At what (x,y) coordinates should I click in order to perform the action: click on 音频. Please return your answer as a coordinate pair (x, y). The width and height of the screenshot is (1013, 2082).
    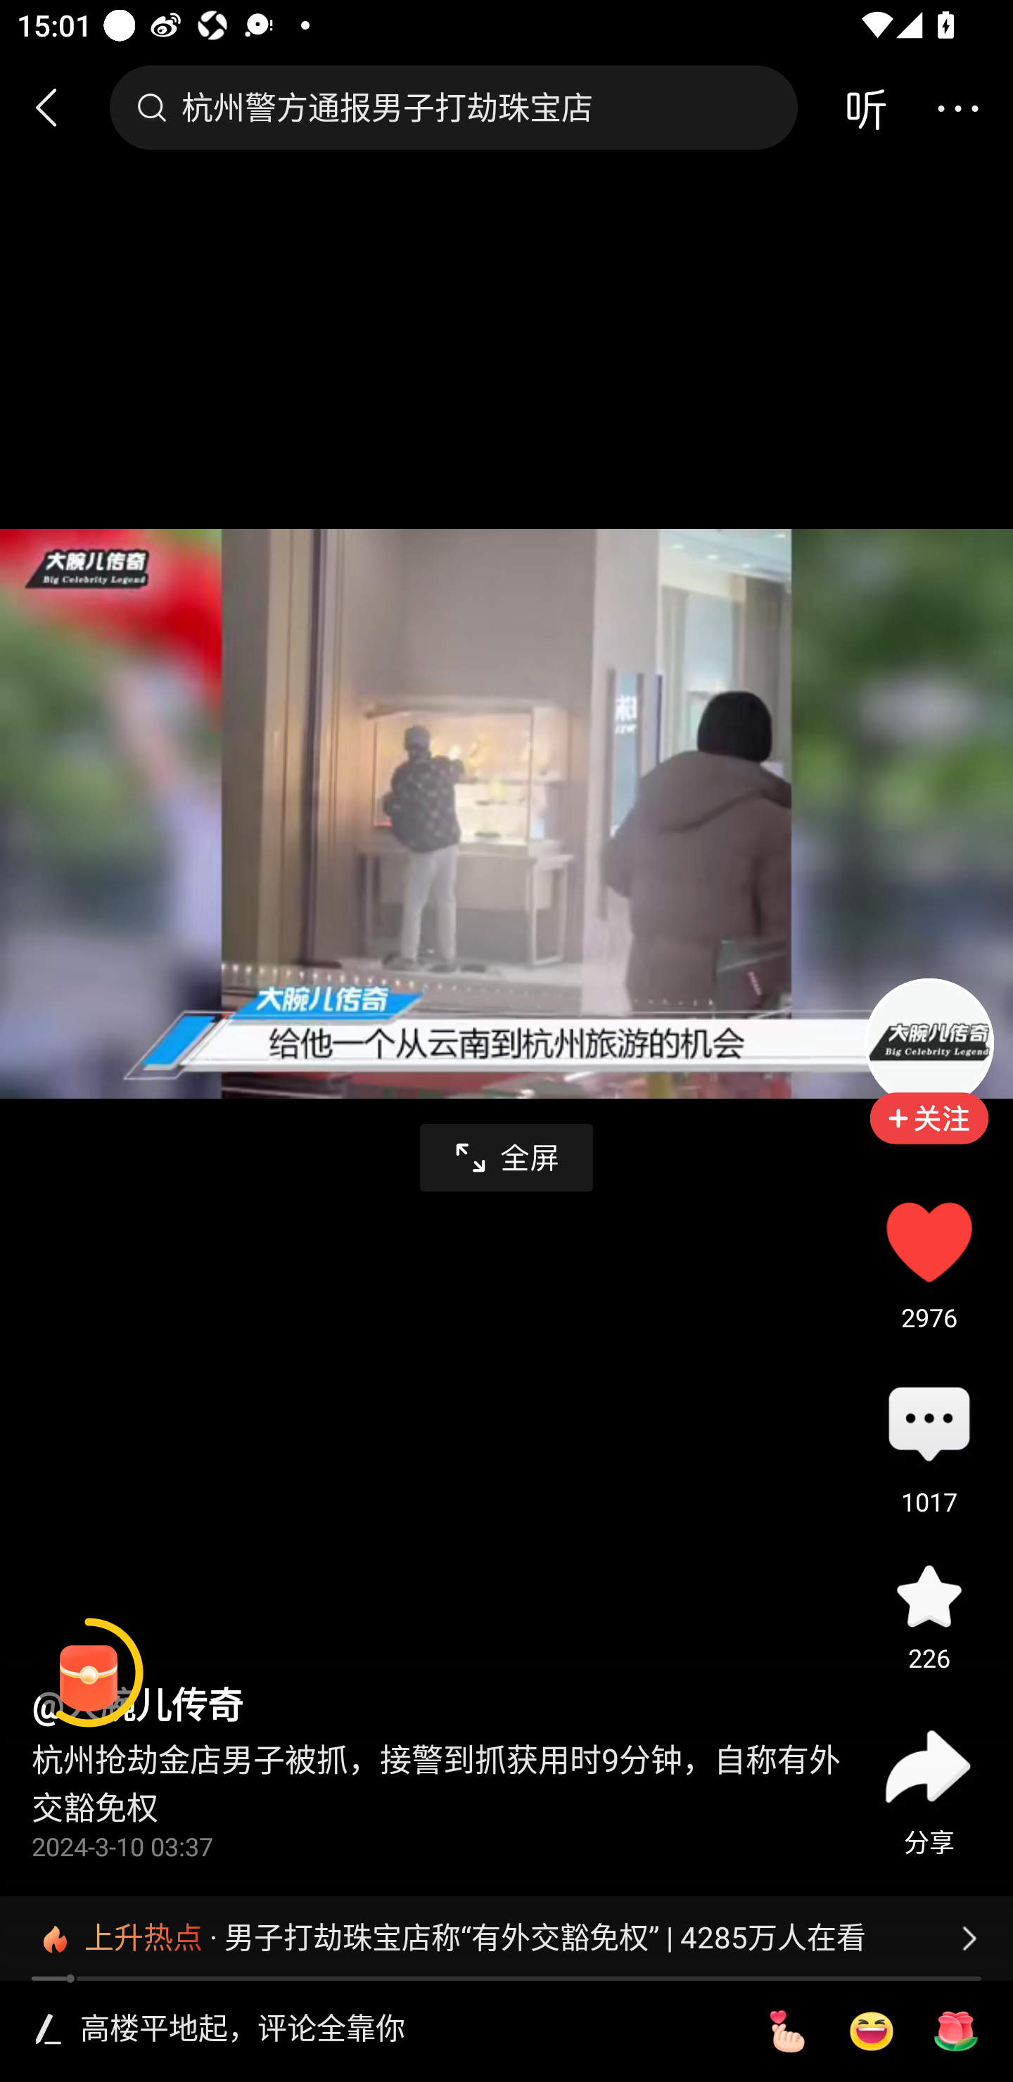
    Looking at the image, I should click on (865, 107).